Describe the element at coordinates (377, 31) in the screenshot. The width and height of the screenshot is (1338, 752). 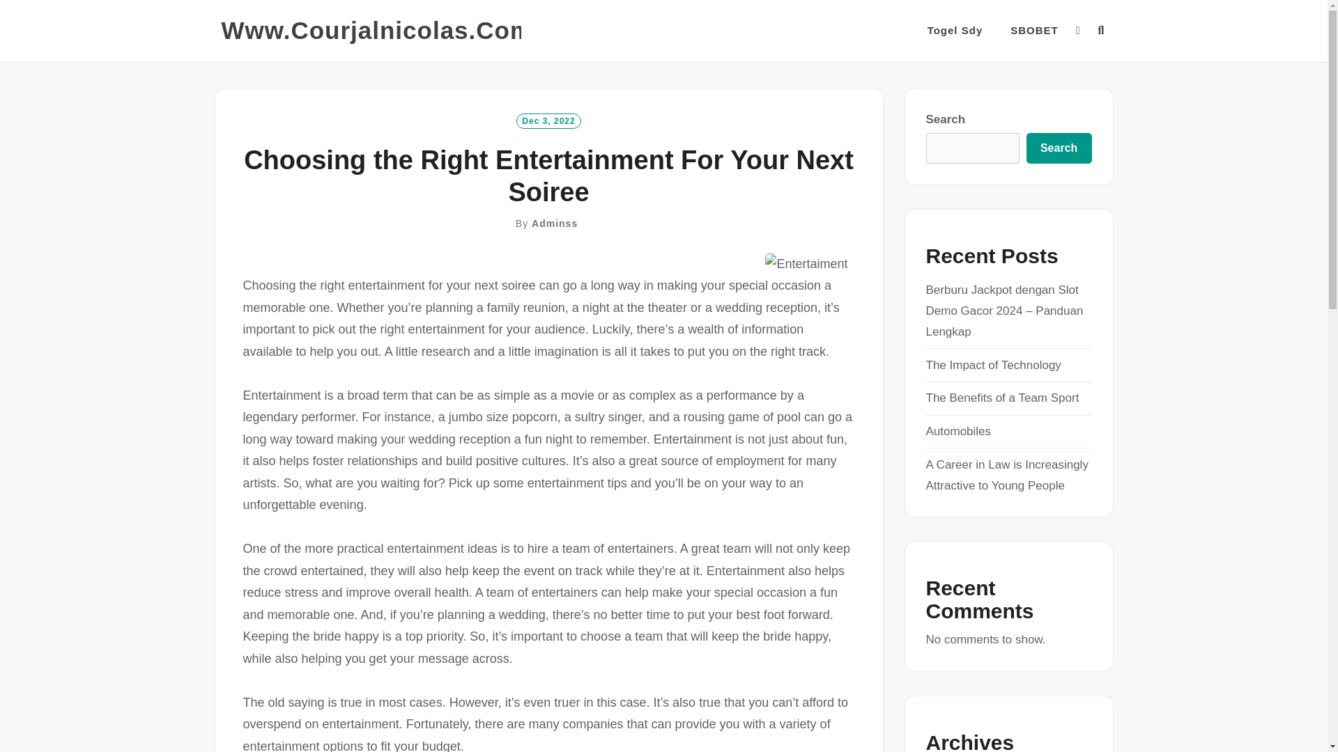
I see `Www.Courjalnicolas.Com` at that location.